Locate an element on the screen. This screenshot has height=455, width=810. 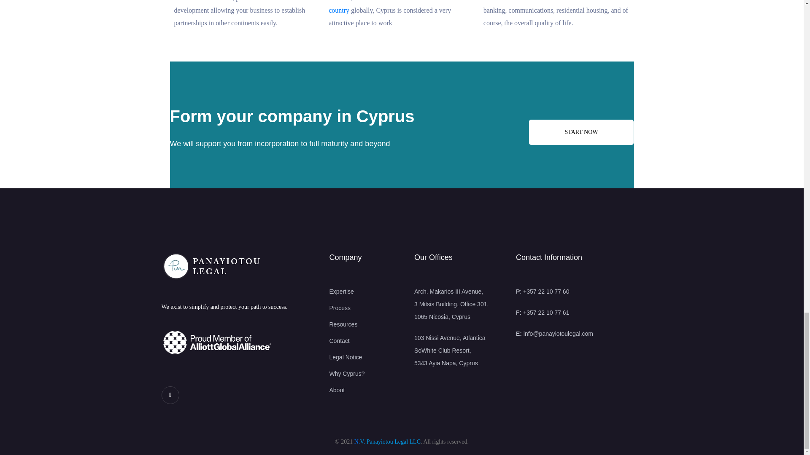
Legal Notice is located at coordinates (365, 357).